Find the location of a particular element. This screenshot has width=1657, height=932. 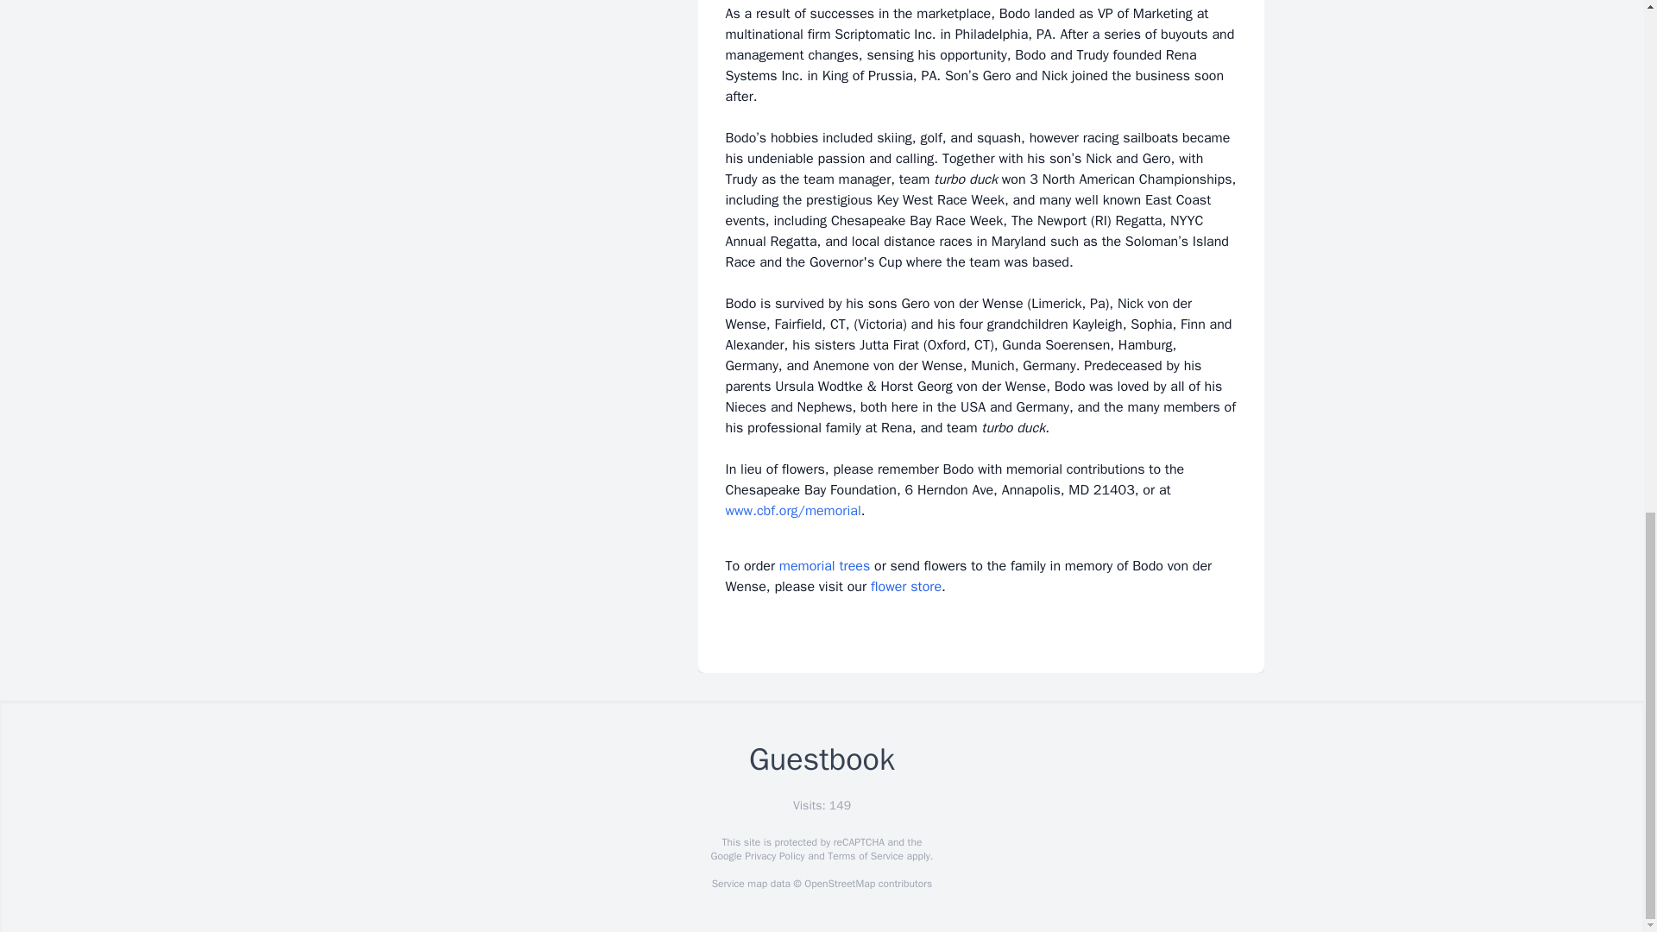

Privacy Policy is located at coordinates (773, 856).